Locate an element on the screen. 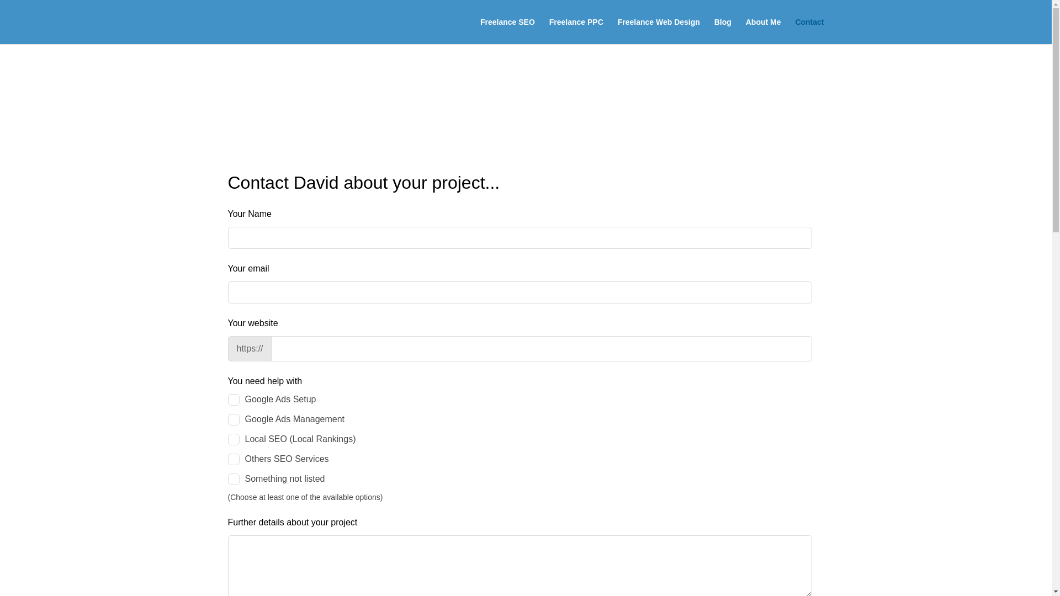  Contact is located at coordinates (809, 31).